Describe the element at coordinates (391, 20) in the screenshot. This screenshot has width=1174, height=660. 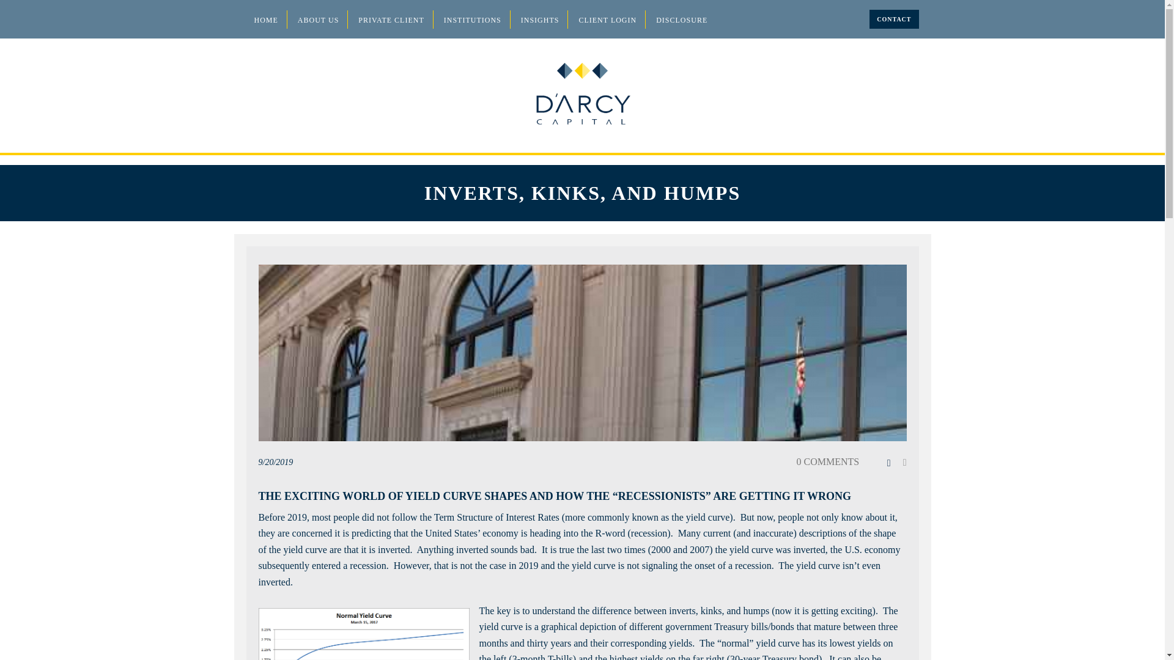
I see `PRIVATE CLIENT` at that location.